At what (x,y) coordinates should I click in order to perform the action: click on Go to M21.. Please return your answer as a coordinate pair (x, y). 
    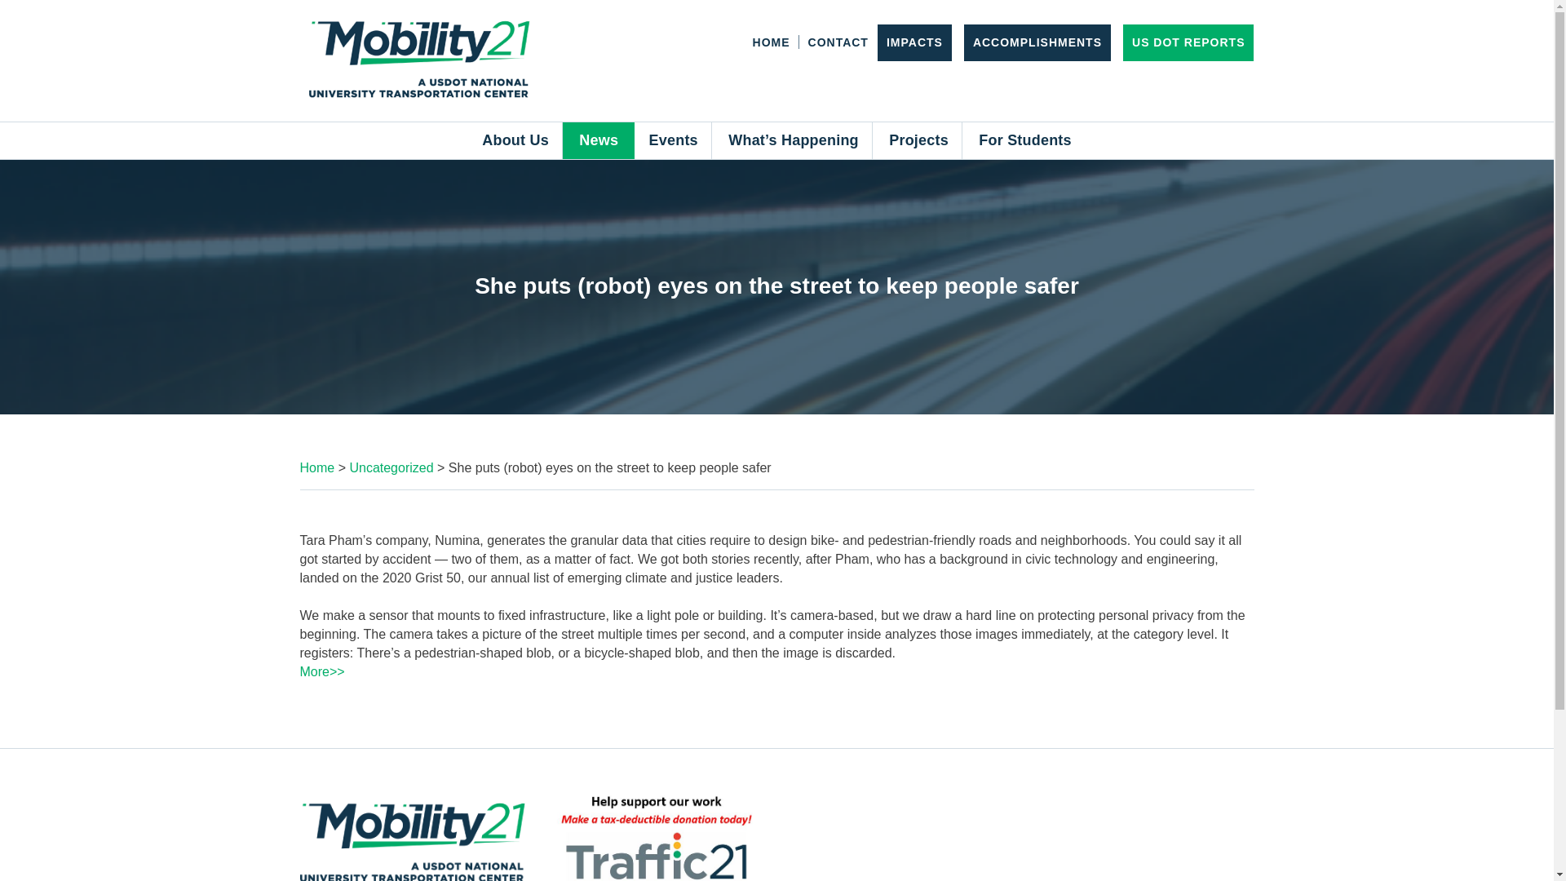
    Looking at the image, I should click on (317, 467).